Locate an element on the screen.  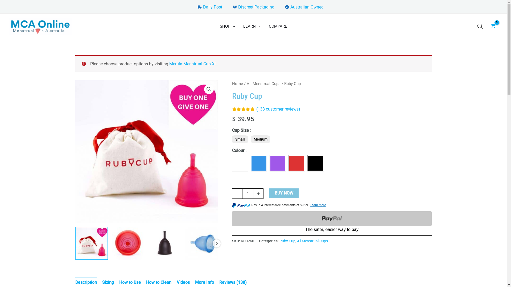
Blue is located at coordinates (259, 163).